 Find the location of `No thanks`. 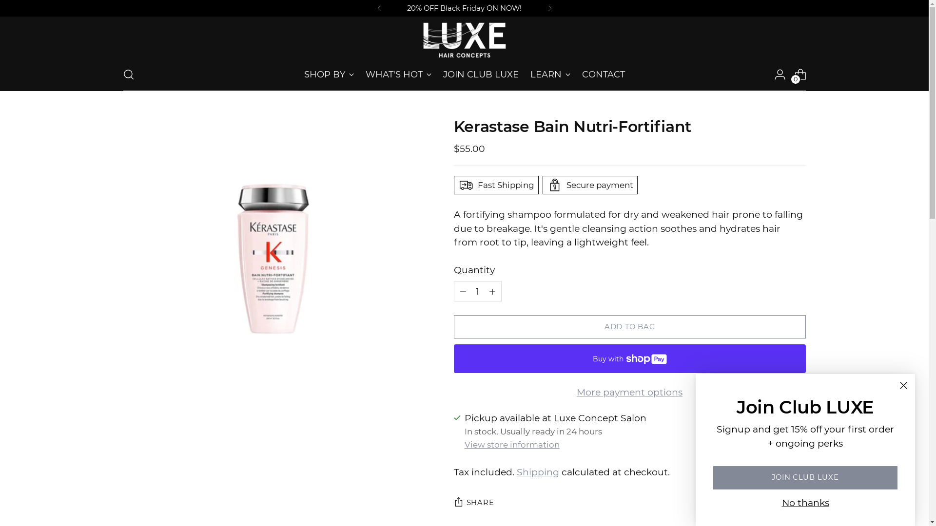

No thanks is located at coordinates (805, 503).